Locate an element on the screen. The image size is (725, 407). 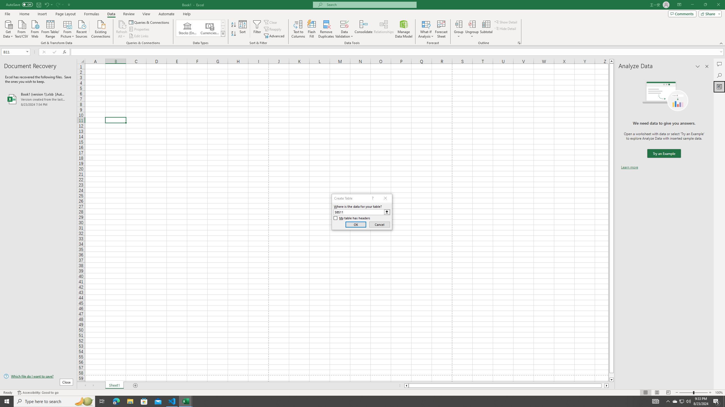
Review is located at coordinates (129, 14).